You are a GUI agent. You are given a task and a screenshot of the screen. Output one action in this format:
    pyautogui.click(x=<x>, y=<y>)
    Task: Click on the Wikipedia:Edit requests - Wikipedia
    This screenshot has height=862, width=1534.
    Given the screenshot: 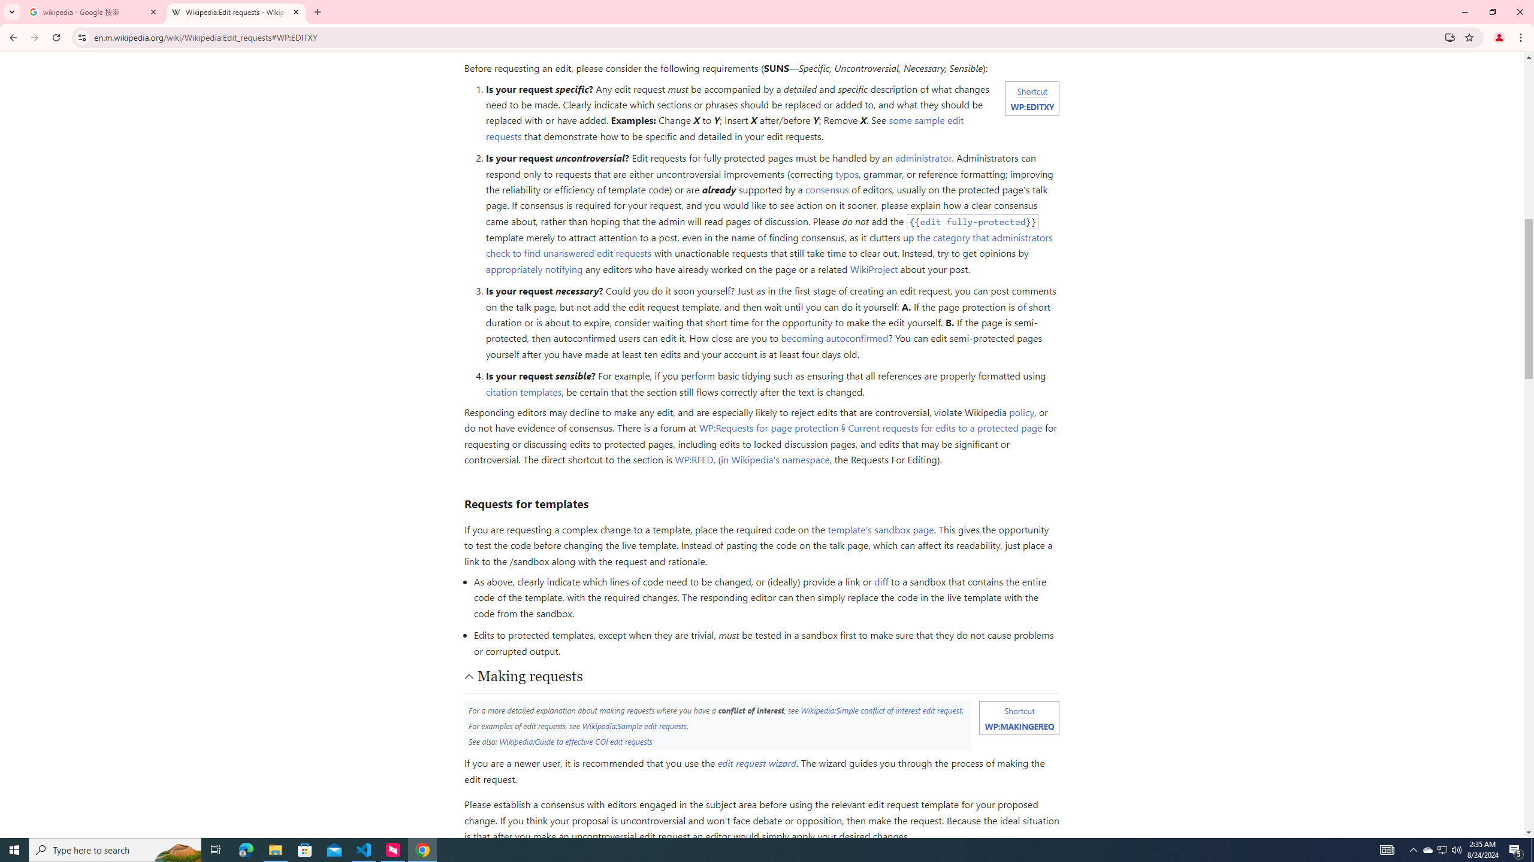 What is the action you would take?
    pyautogui.click(x=236, y=12)
    